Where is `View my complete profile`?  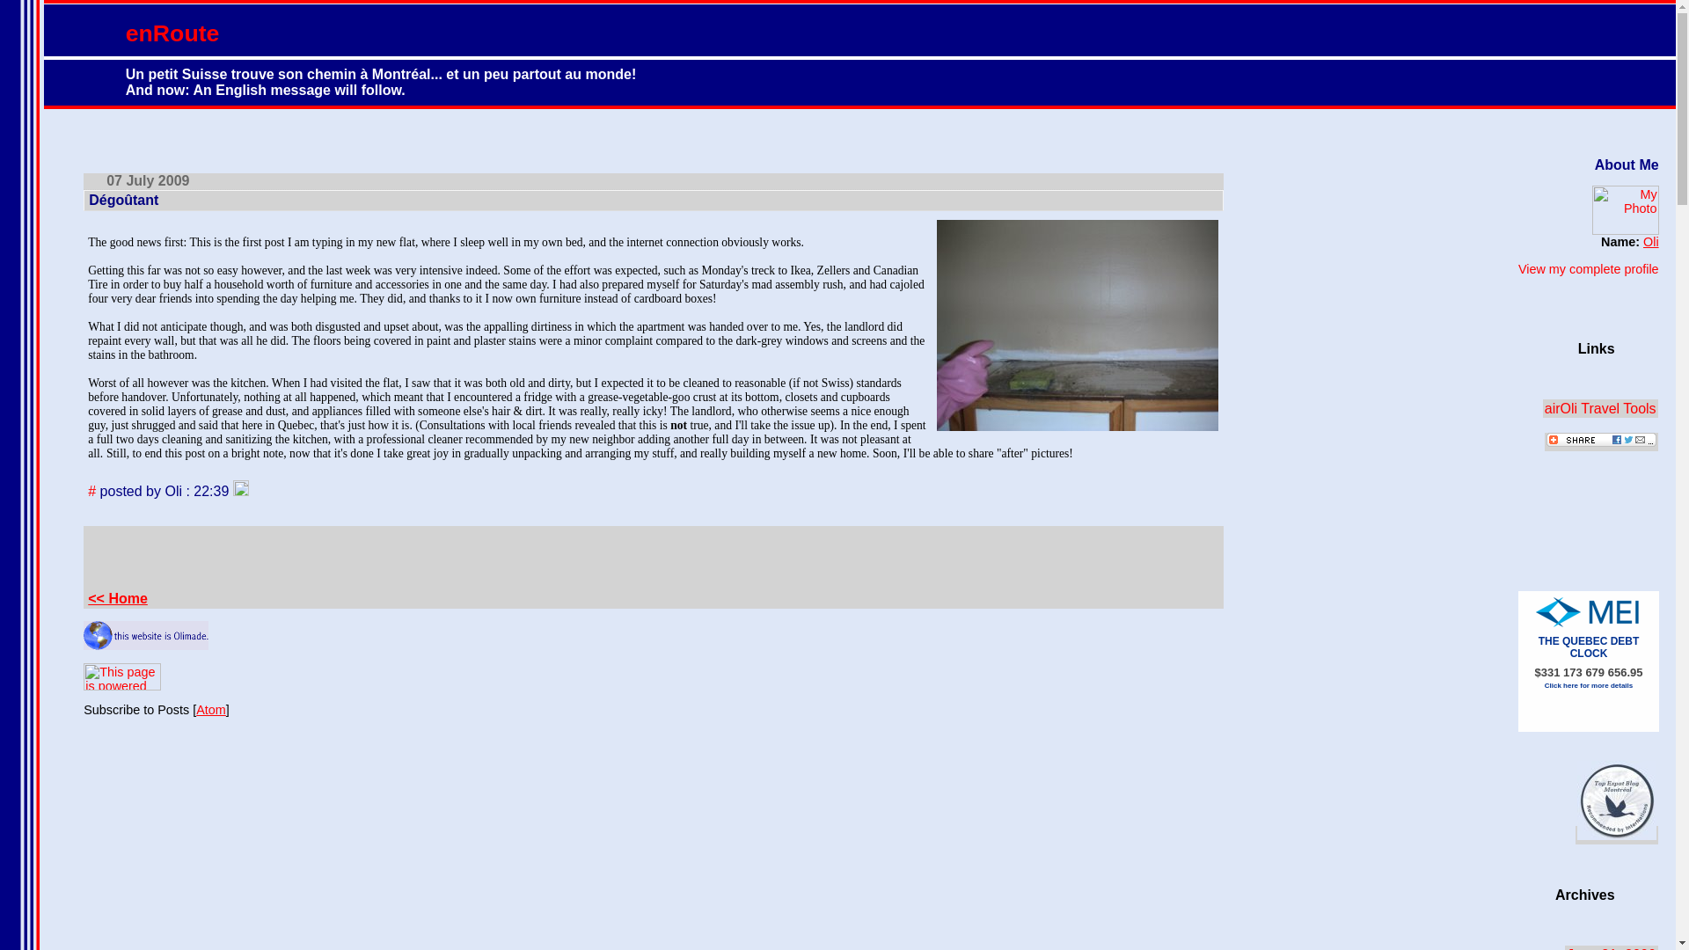 View my complete profile is located at coordinates (1589, 269).